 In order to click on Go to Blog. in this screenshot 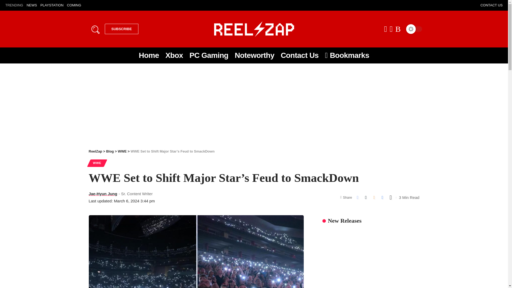, I will do `click(110, 151)`.